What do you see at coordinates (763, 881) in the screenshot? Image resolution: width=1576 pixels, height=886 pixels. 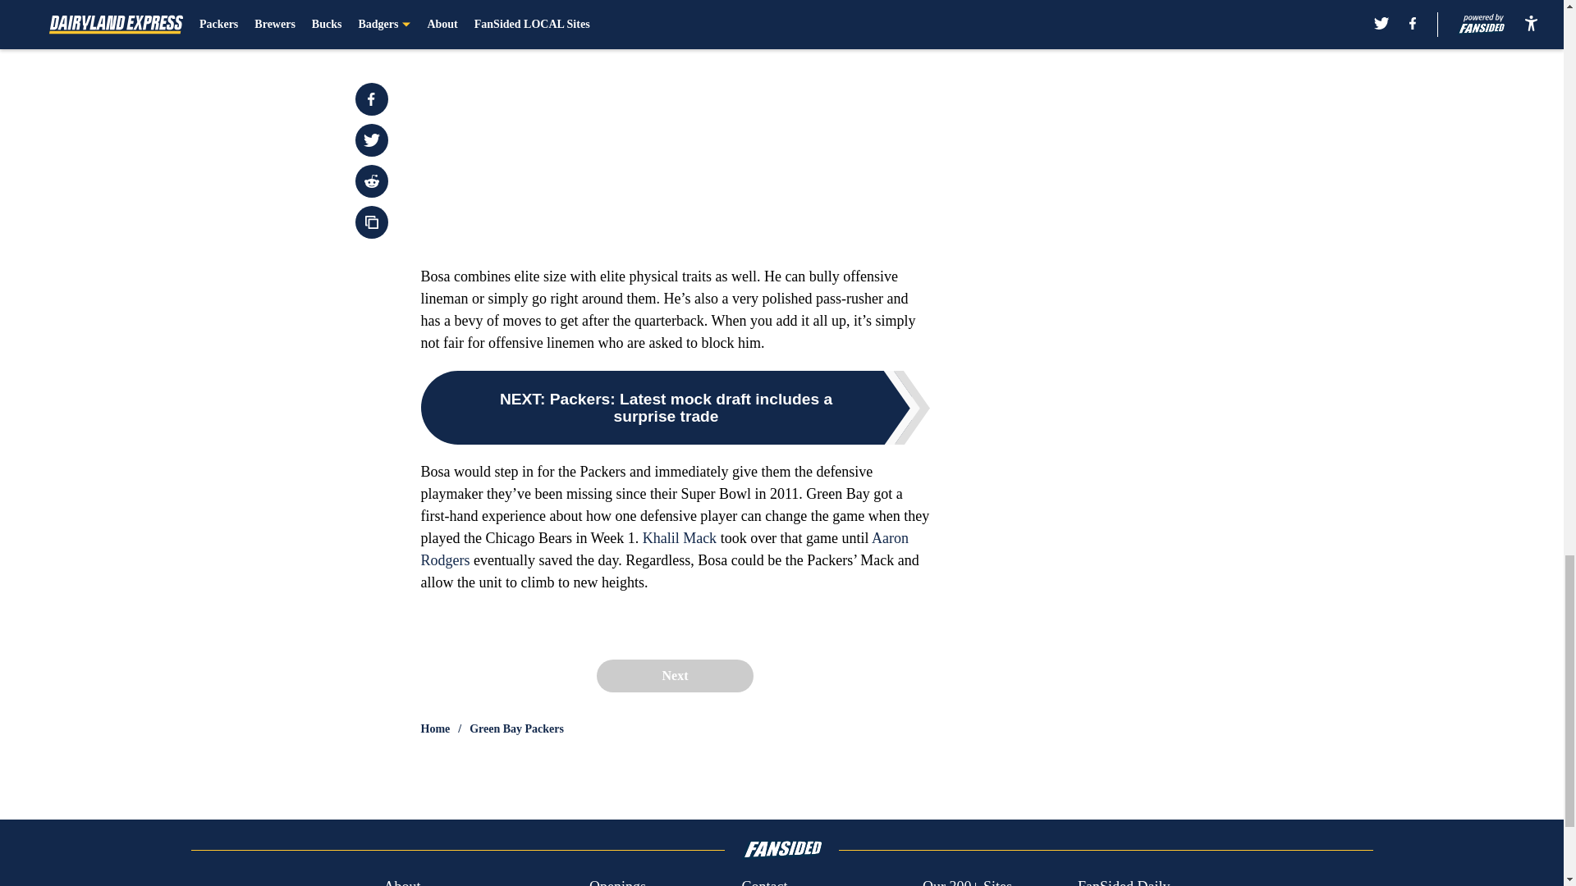 I see `Contact` at bounding box center [763, 881].